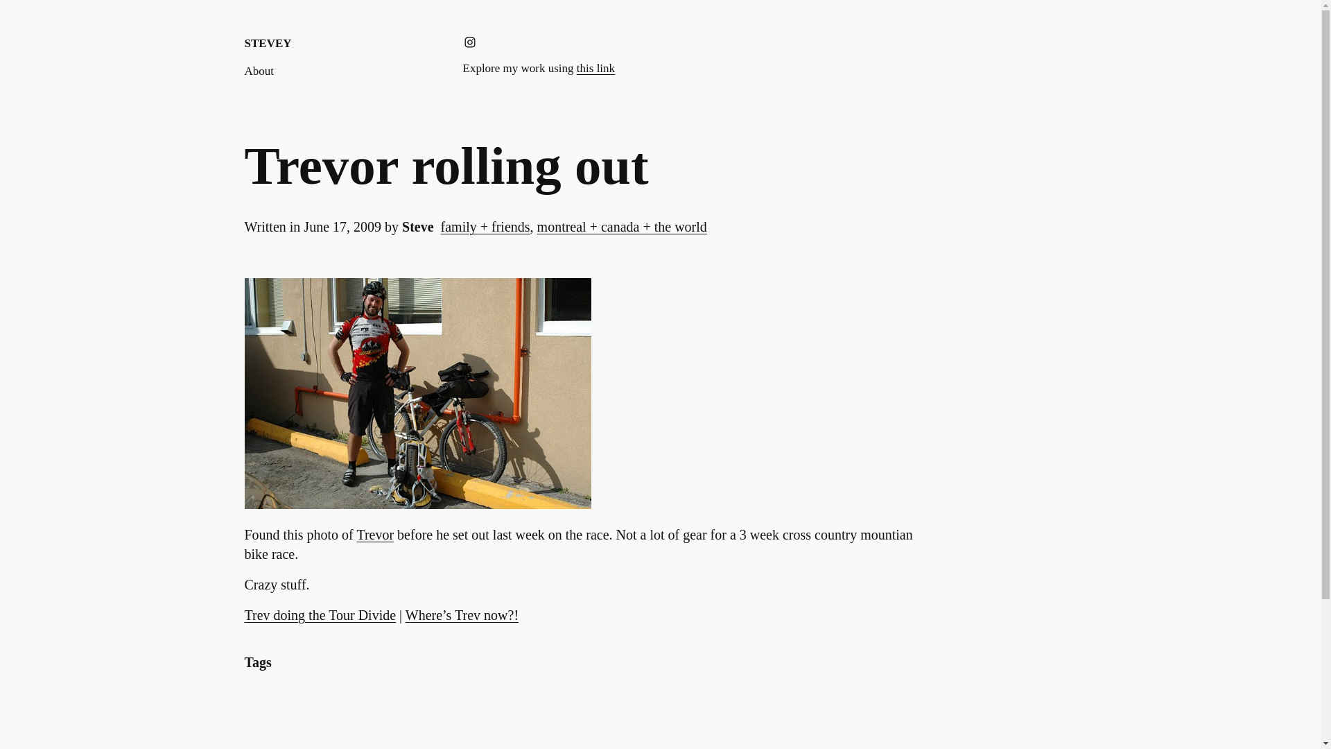 Image resolution: width=1331 pixels, height=749 pixels. I want to click on Trevor rolling out, so click(446, 166).